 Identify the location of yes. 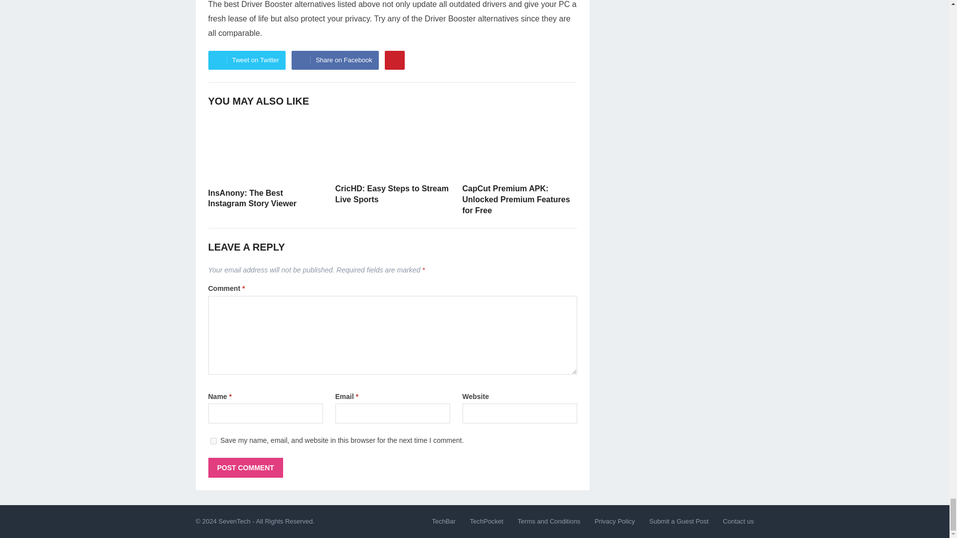
(213, 441).